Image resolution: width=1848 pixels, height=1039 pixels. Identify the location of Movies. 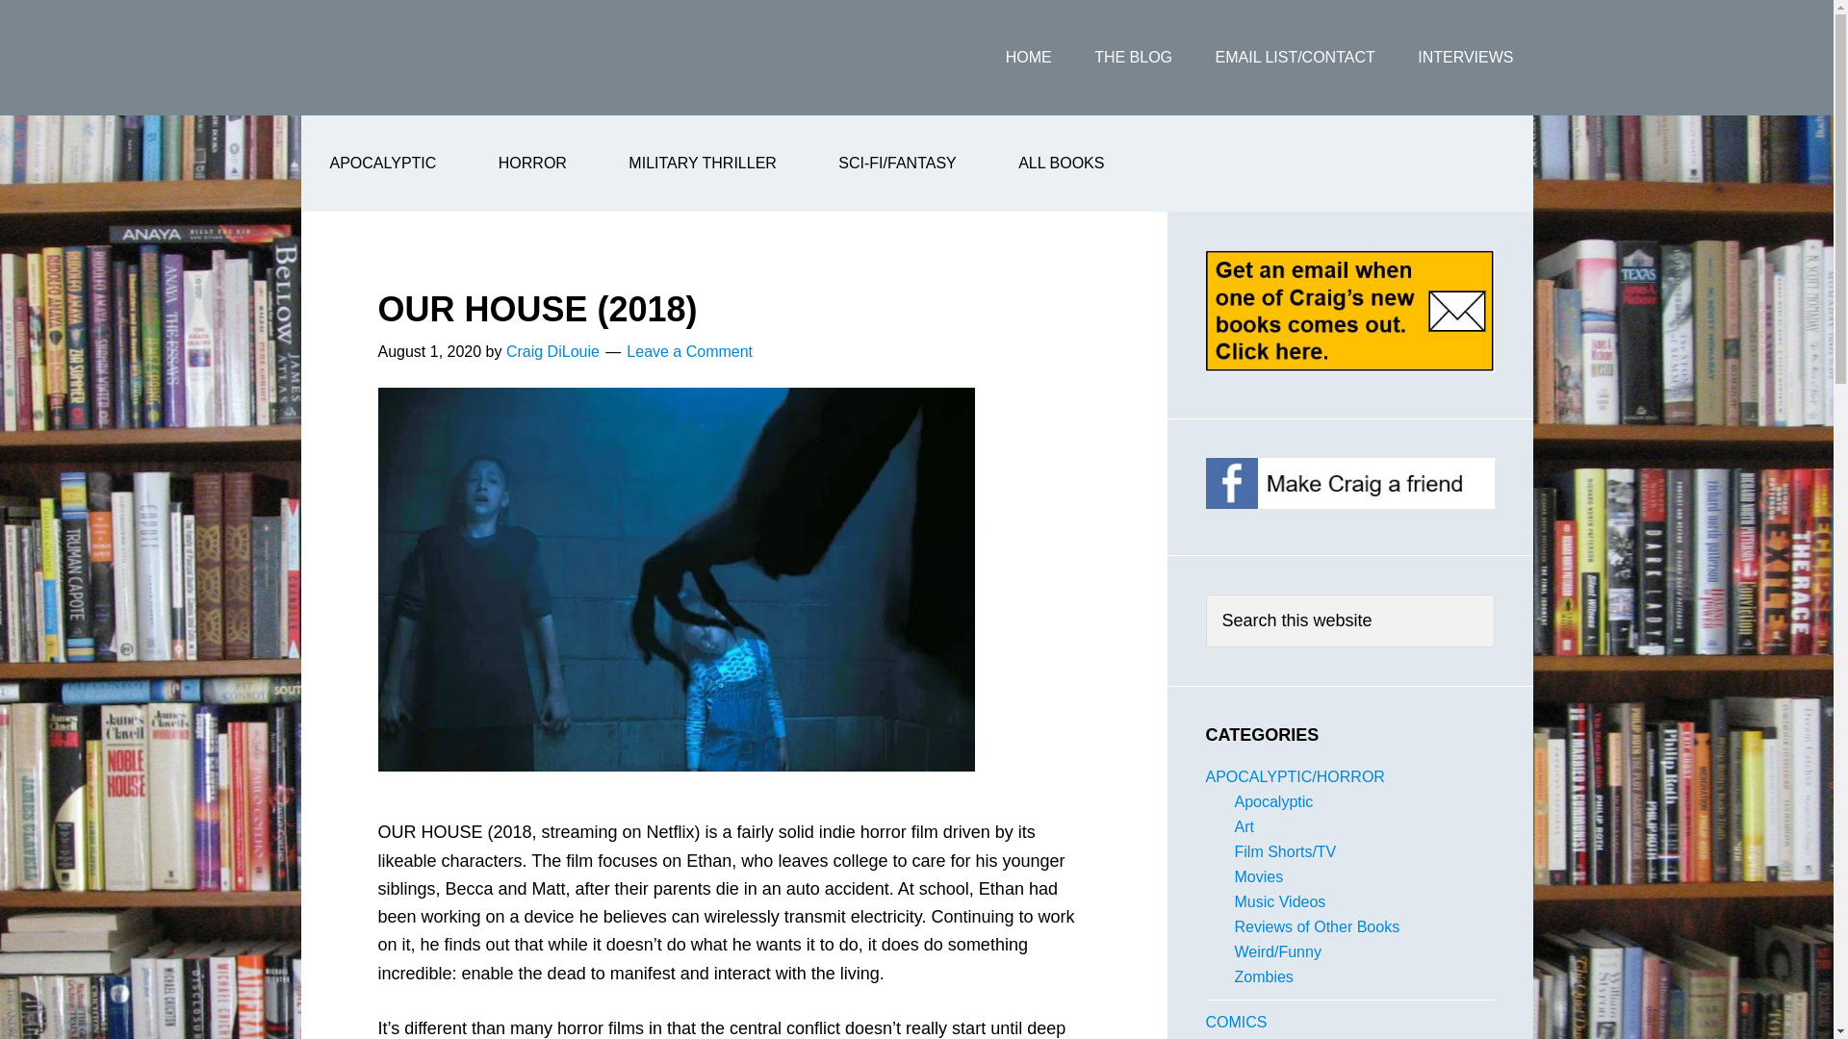
(1258, 876).